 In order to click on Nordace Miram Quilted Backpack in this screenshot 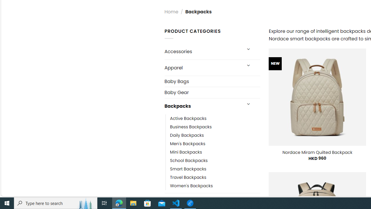, I will do `click(317, 152)`.